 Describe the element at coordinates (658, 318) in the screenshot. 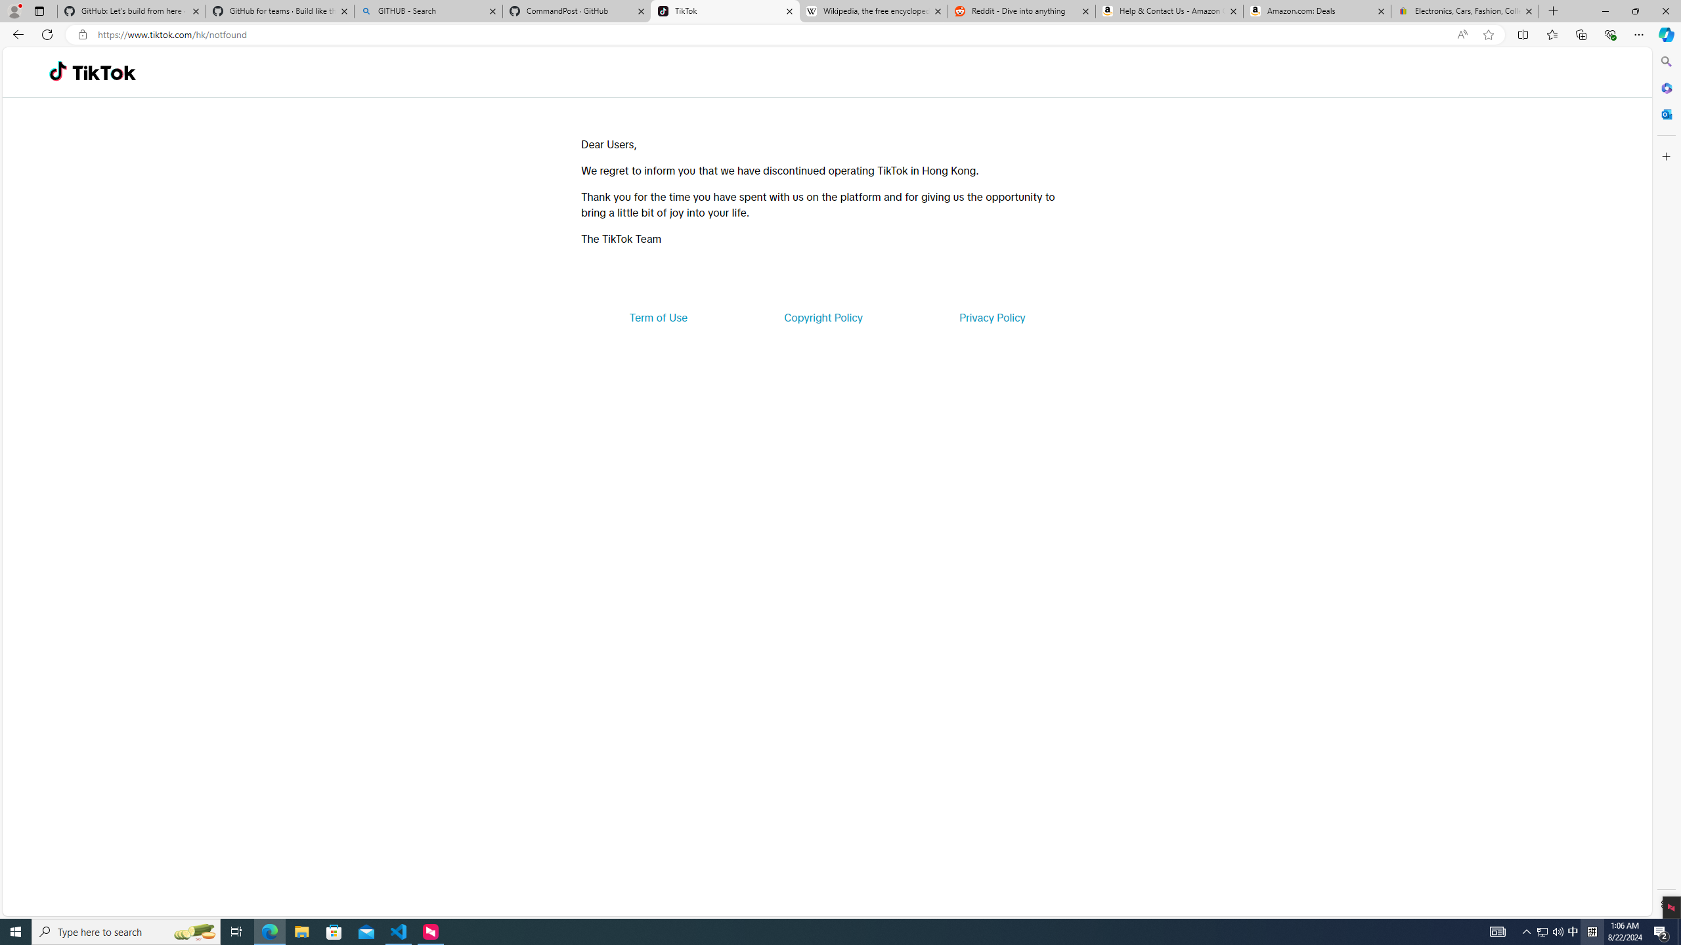

I see `Term of Use` at that location.